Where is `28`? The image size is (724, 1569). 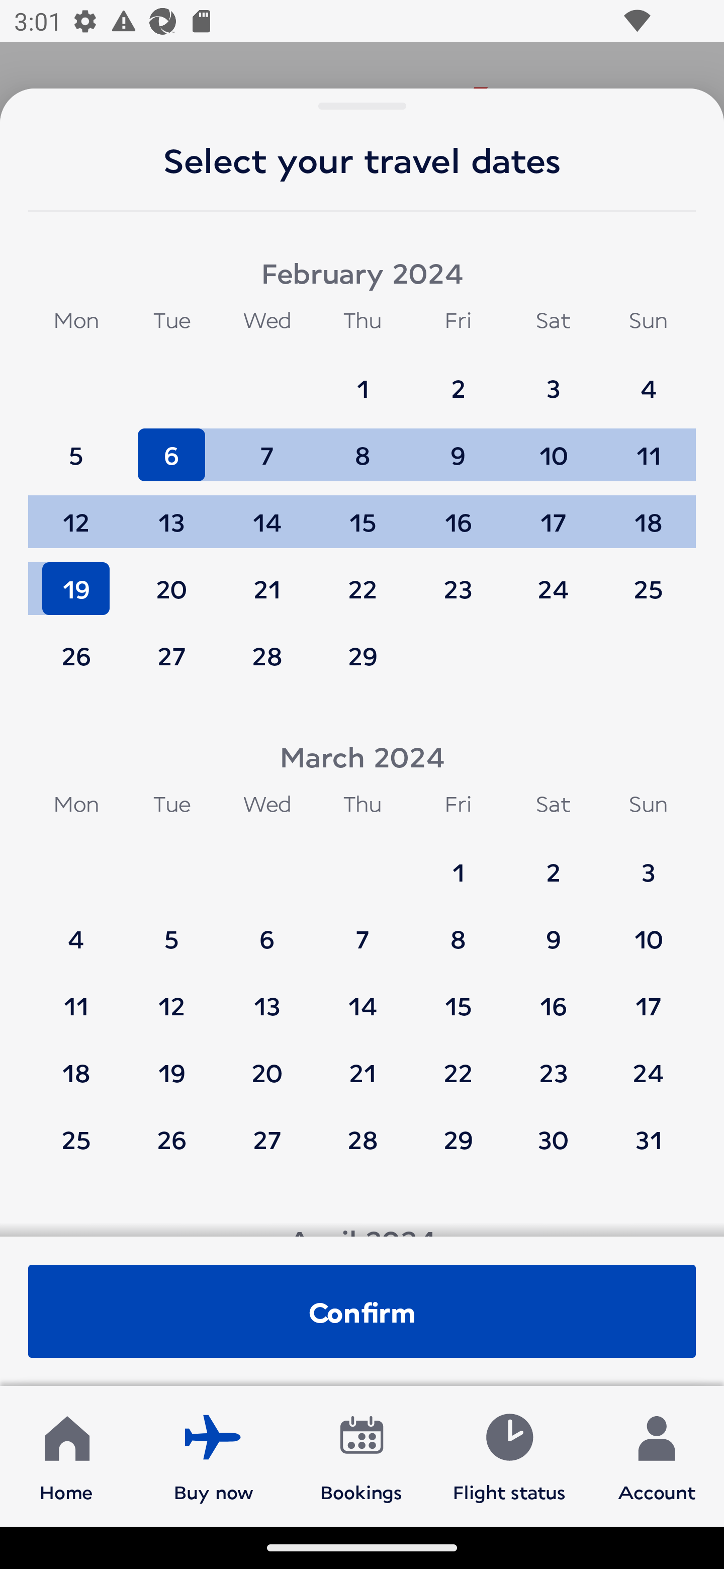
28 is located at coordinates (363, 1139).